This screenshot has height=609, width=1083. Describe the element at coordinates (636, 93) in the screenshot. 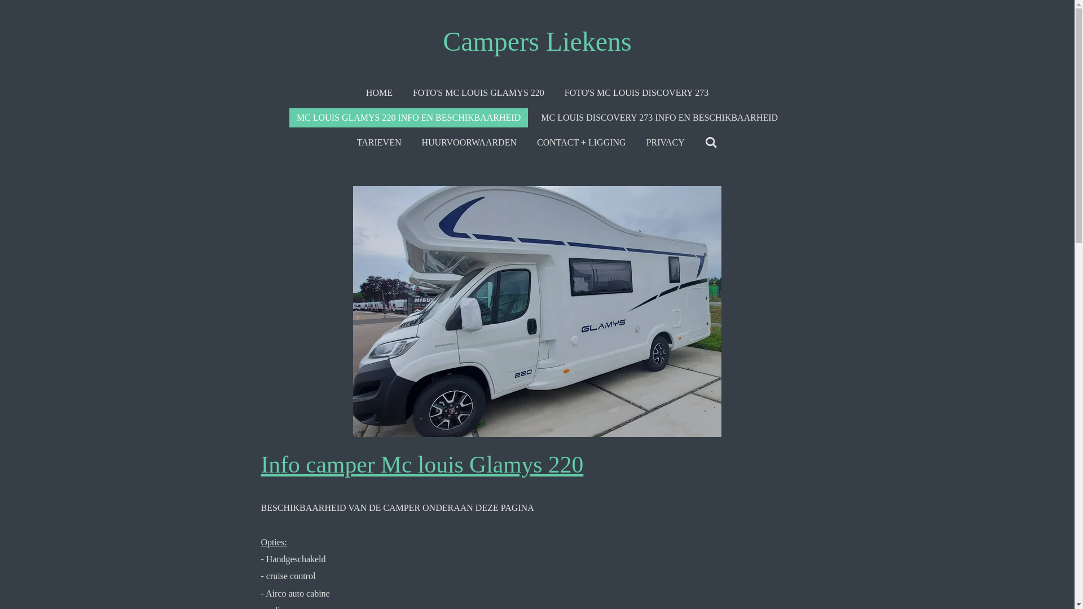

I see `FOTO'S MC LOUIS DISCOVERY 273` at that location.